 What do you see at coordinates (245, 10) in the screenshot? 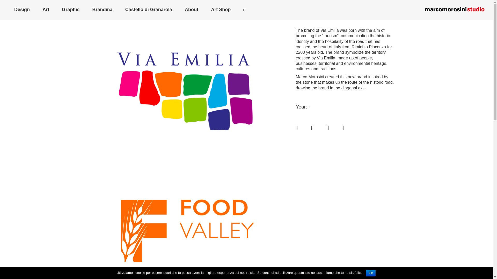
I see `Italiano` at bounding box center [245, 10].